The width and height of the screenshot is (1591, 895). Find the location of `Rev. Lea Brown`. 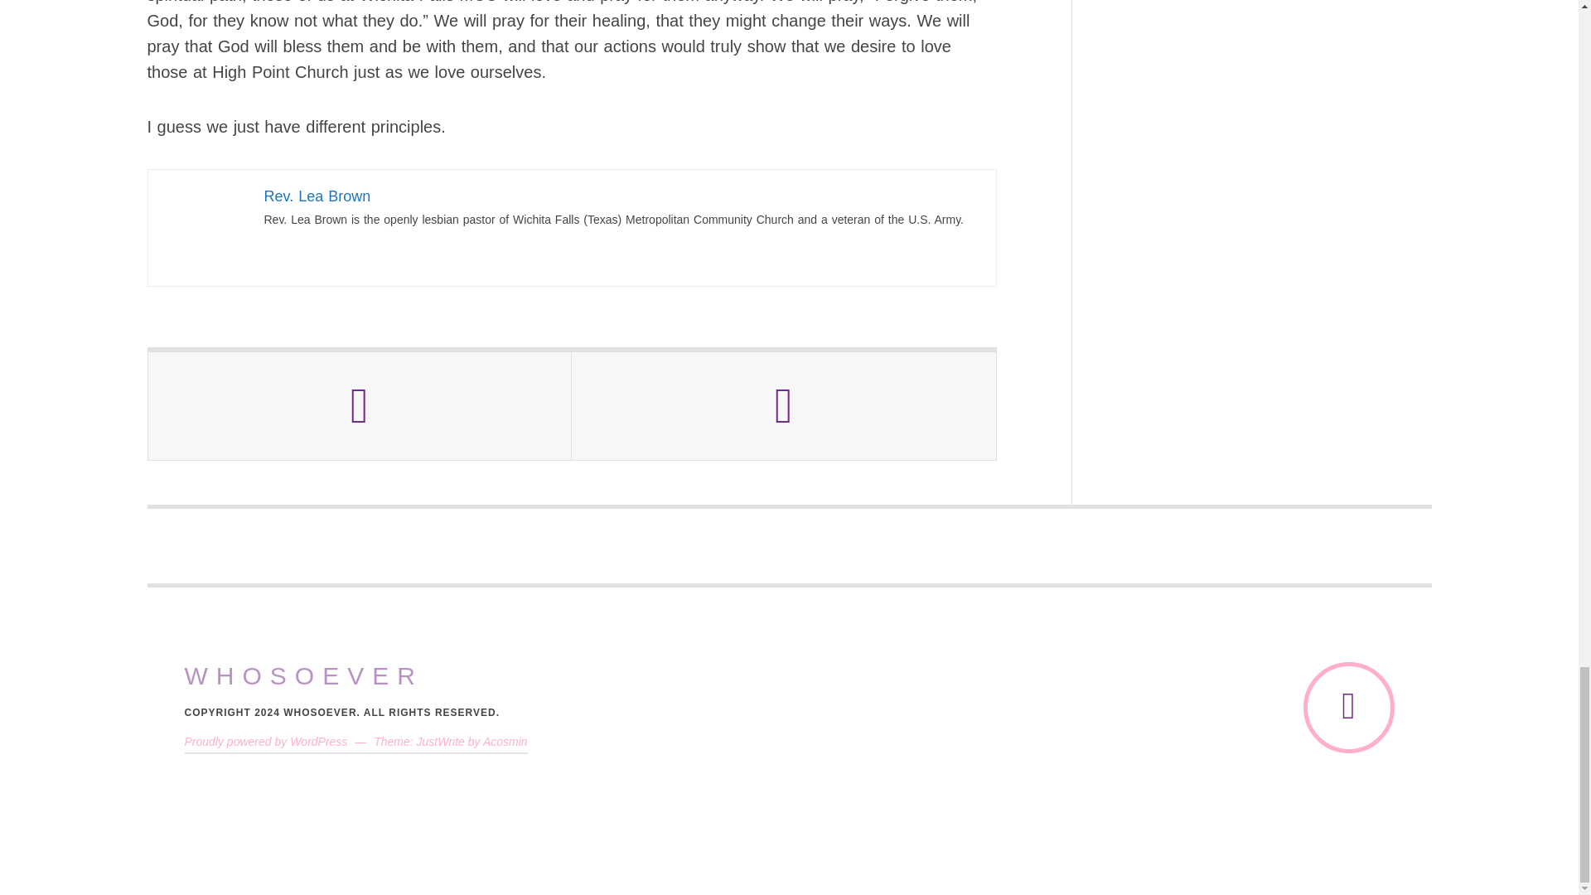

Rev. Lea Brown is located at coordinates (317, 196).